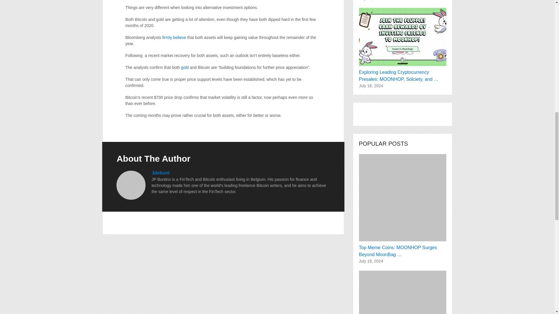 The height and width of the screenshot is (314, 559). Describe the element at coordinates (174, 37) in the screenshot. I see `firmly believe` at that location.